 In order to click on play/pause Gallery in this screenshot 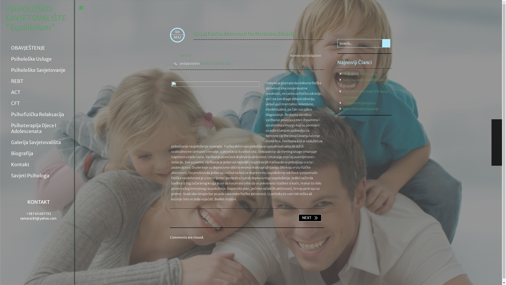, I will do `click(497, 148)`.